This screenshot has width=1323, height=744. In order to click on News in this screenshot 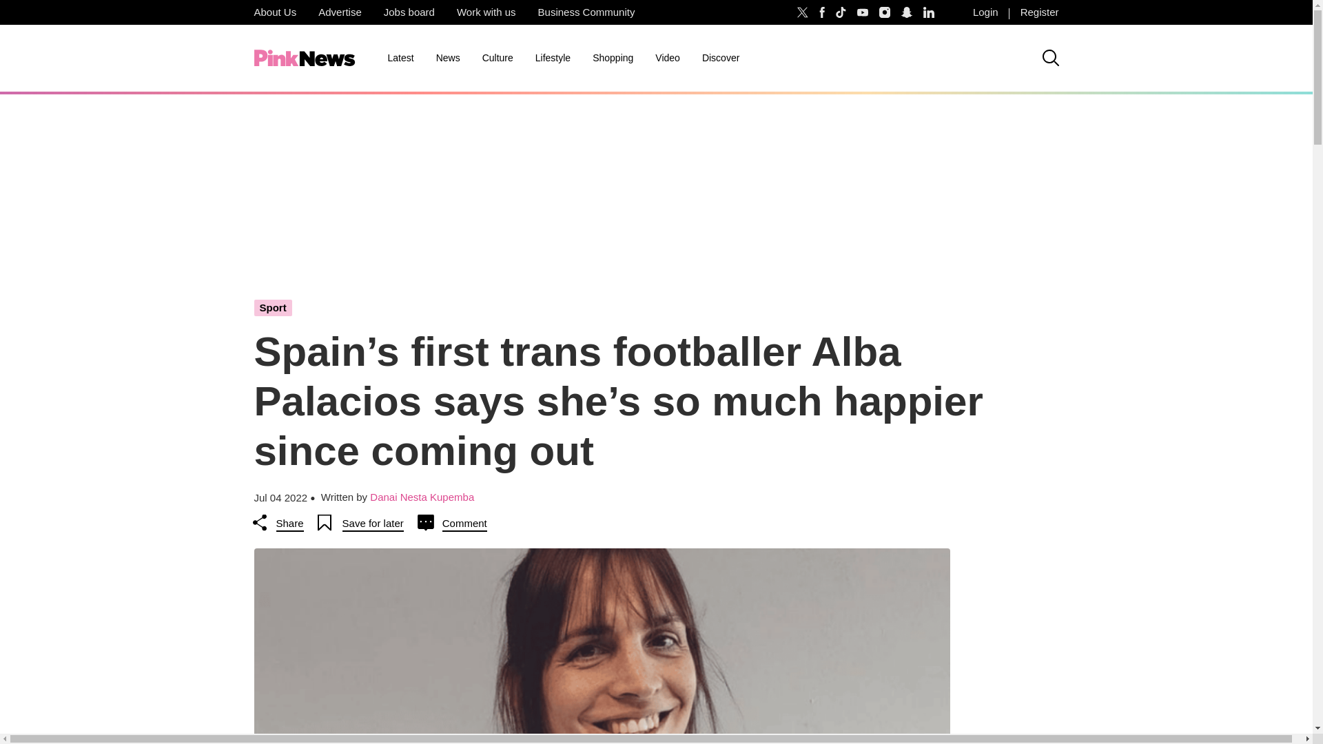, I will do `click(448, 58)`.